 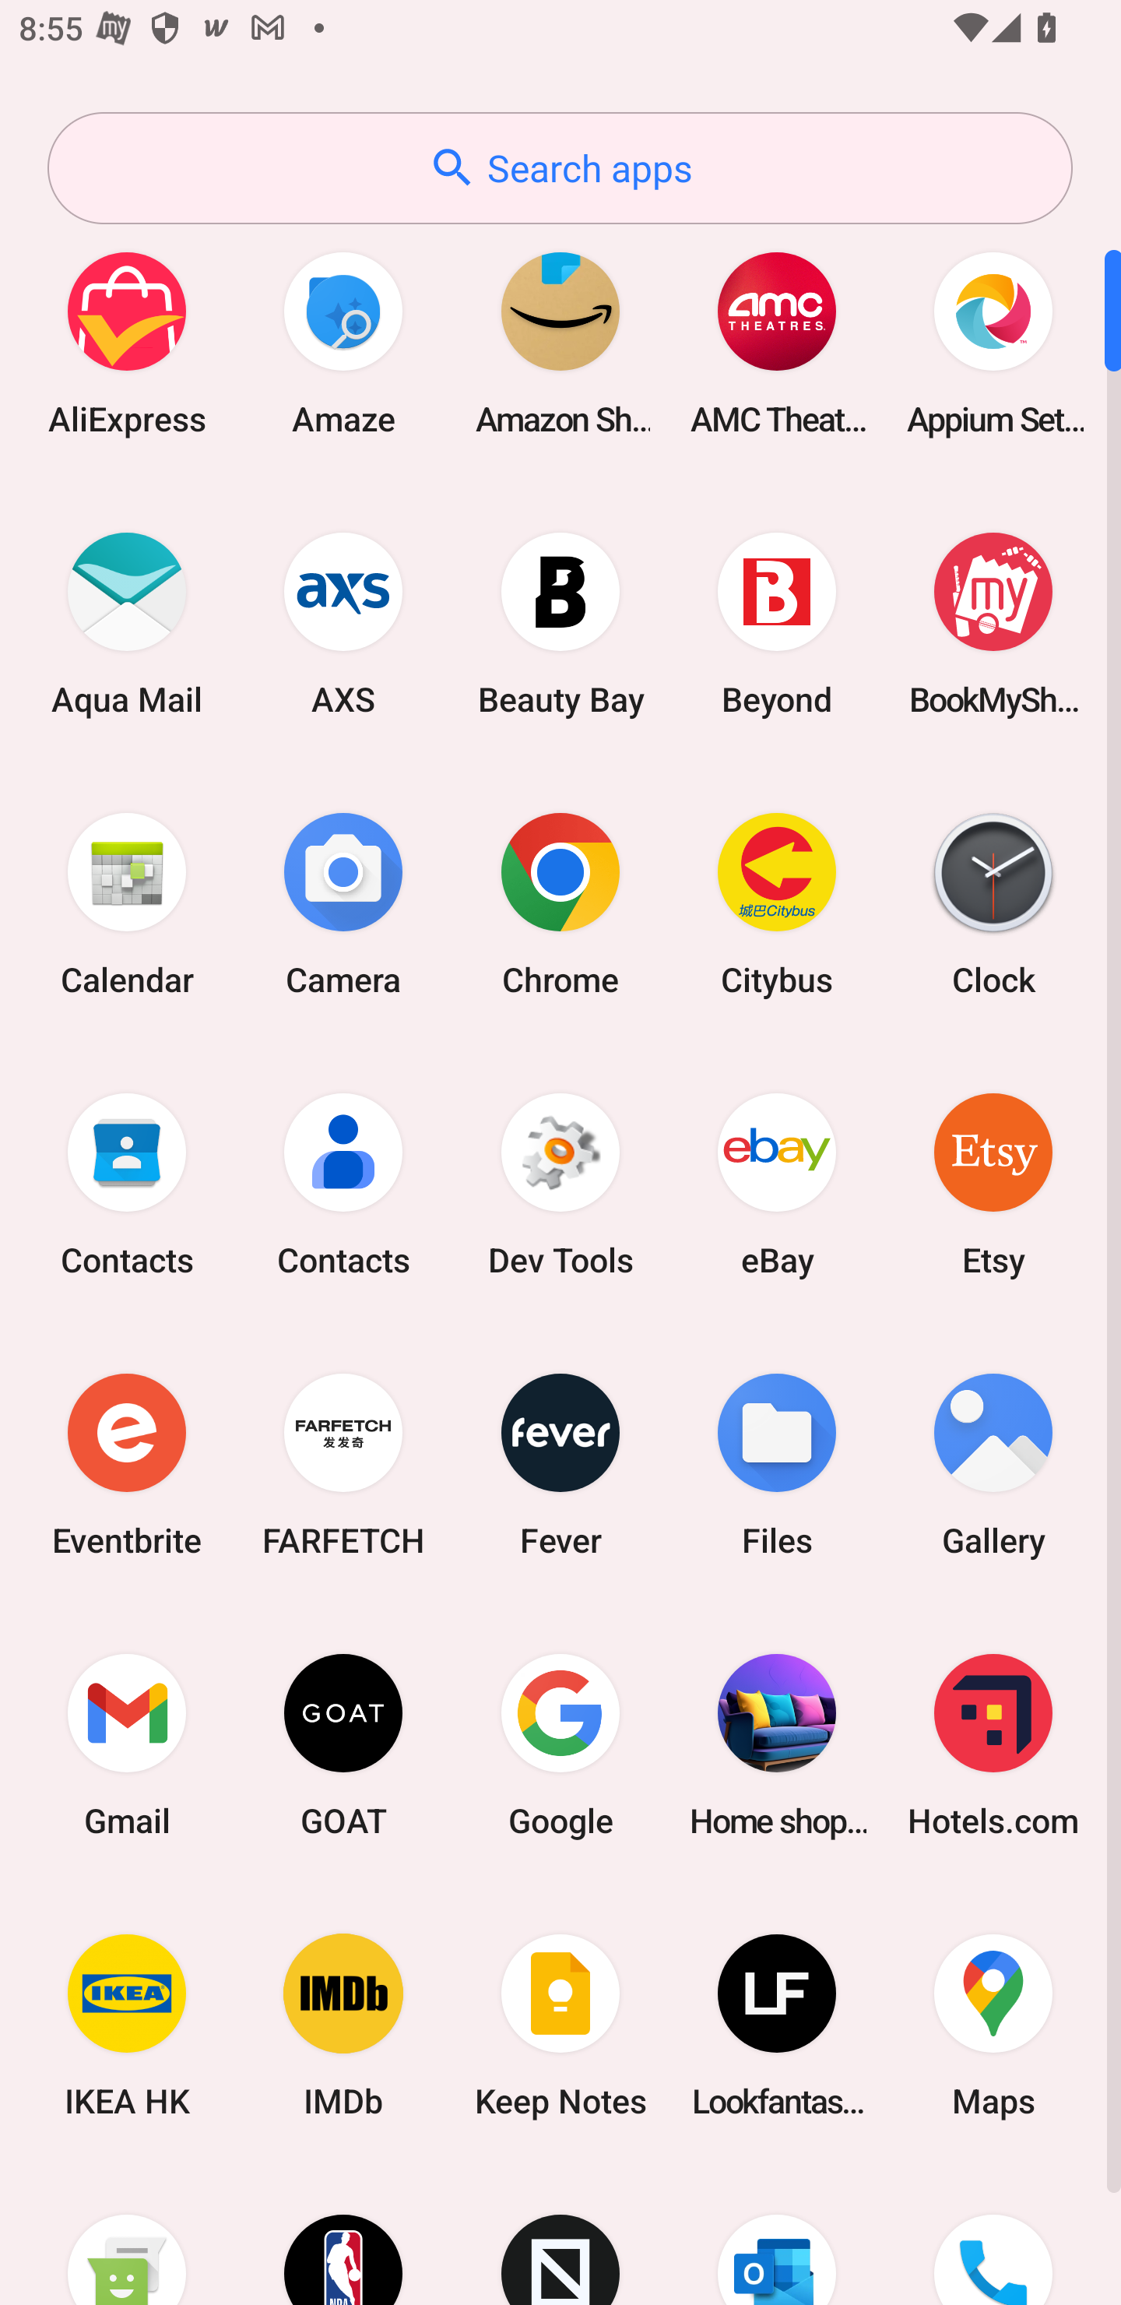 What do you see at coordinates (560, 903) in the screenshot?
I see `Chrome` at bounding box center [560, 903].